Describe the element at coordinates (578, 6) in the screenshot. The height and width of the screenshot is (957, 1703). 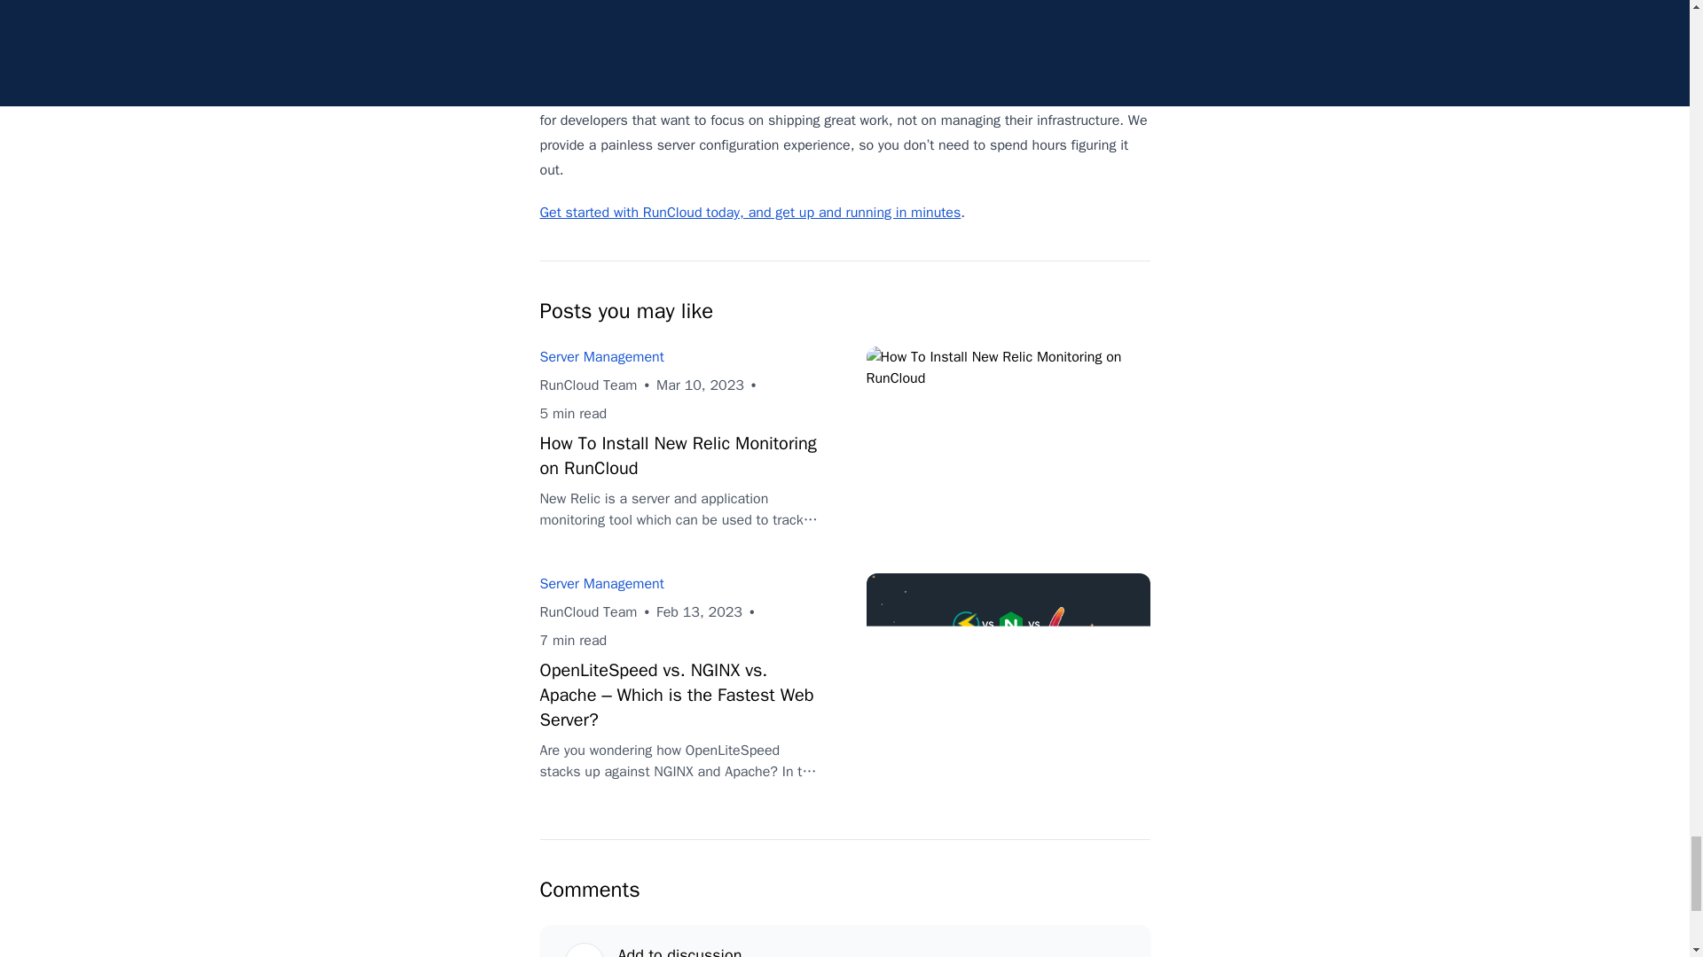
I see `DigitalOcean` at that location.